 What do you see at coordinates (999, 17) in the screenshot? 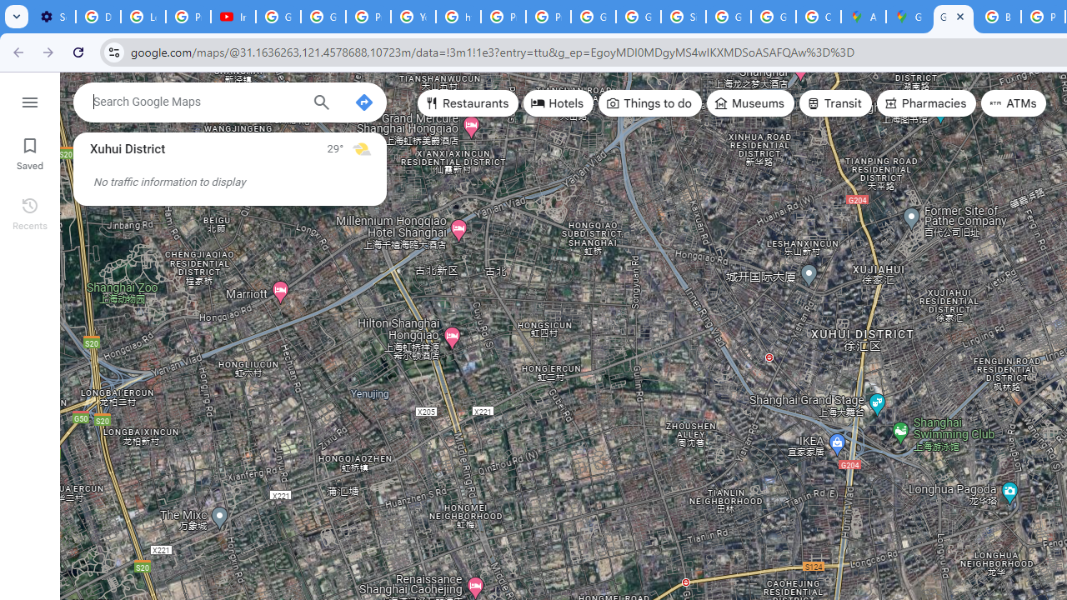
I see `Blogger Policies and Guidelines - Transparency Center` at bounding box center [999, 17].